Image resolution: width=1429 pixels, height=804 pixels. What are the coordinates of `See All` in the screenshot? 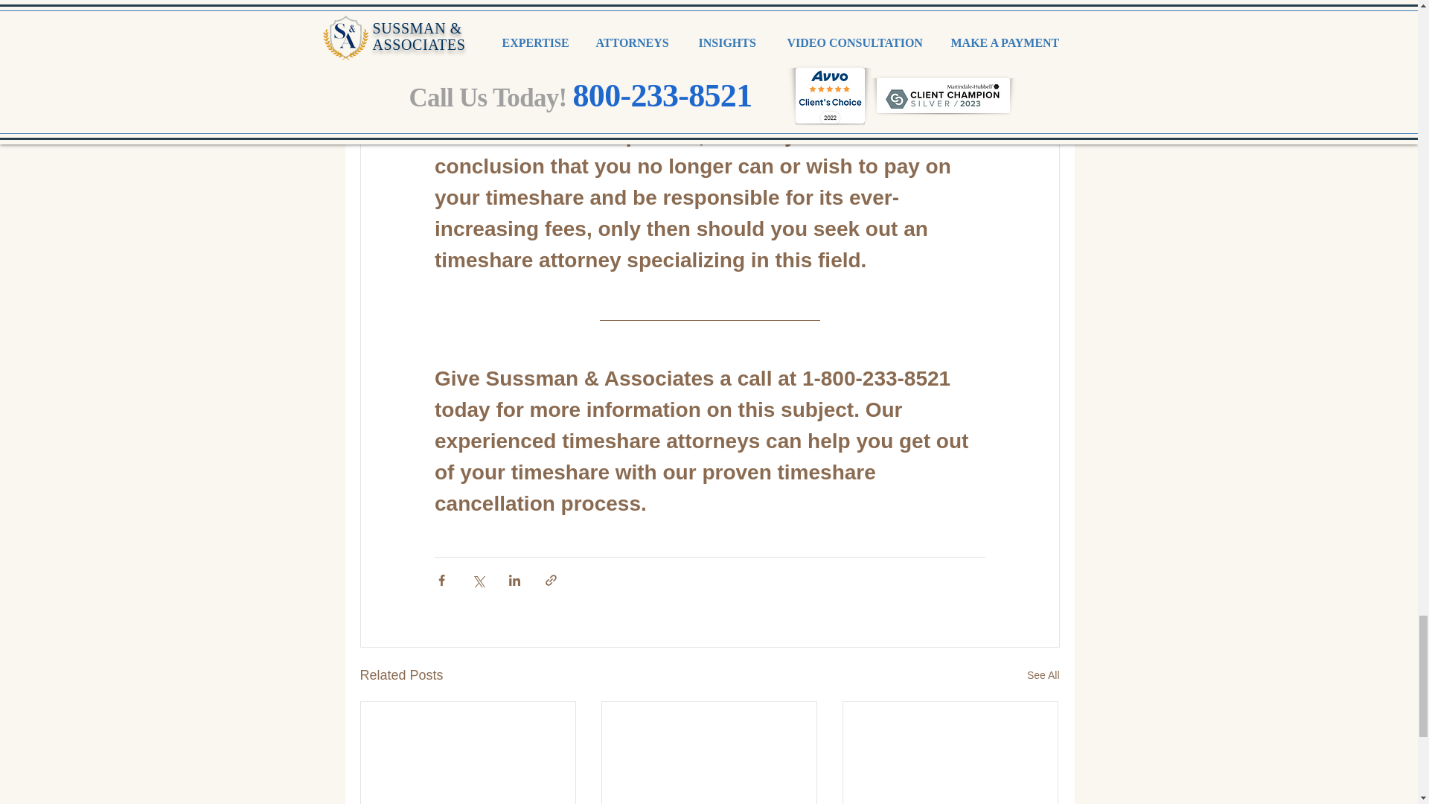 It's located at (1043, 676).